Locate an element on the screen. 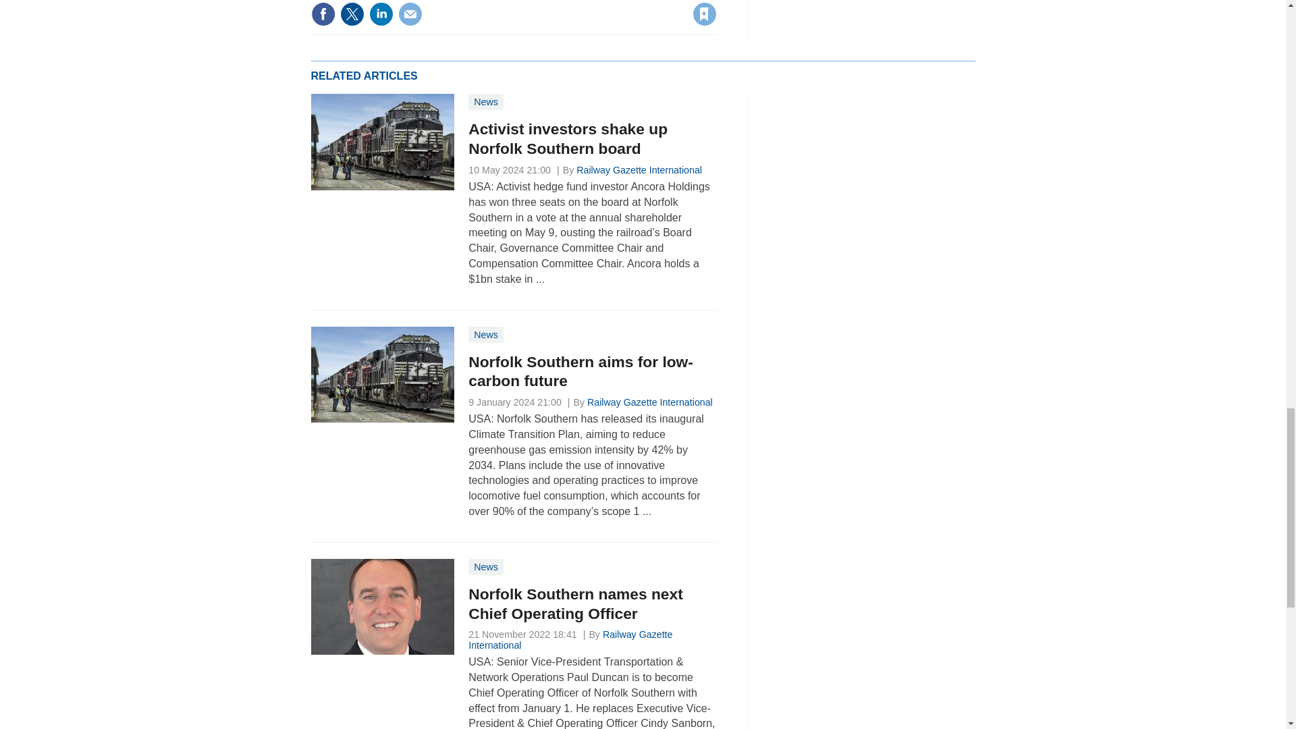 The height and width of the screenshot is (729, 1296). Share this on Twitter is located at coordinates (352, 13).